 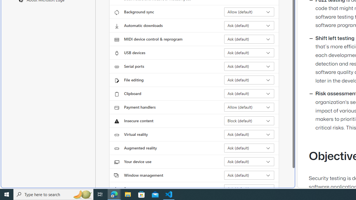 What do you see at coordinates (249, 66) in the screenshot?
I see `Serial ports Ask (default)` at bounding box center [249, 66].